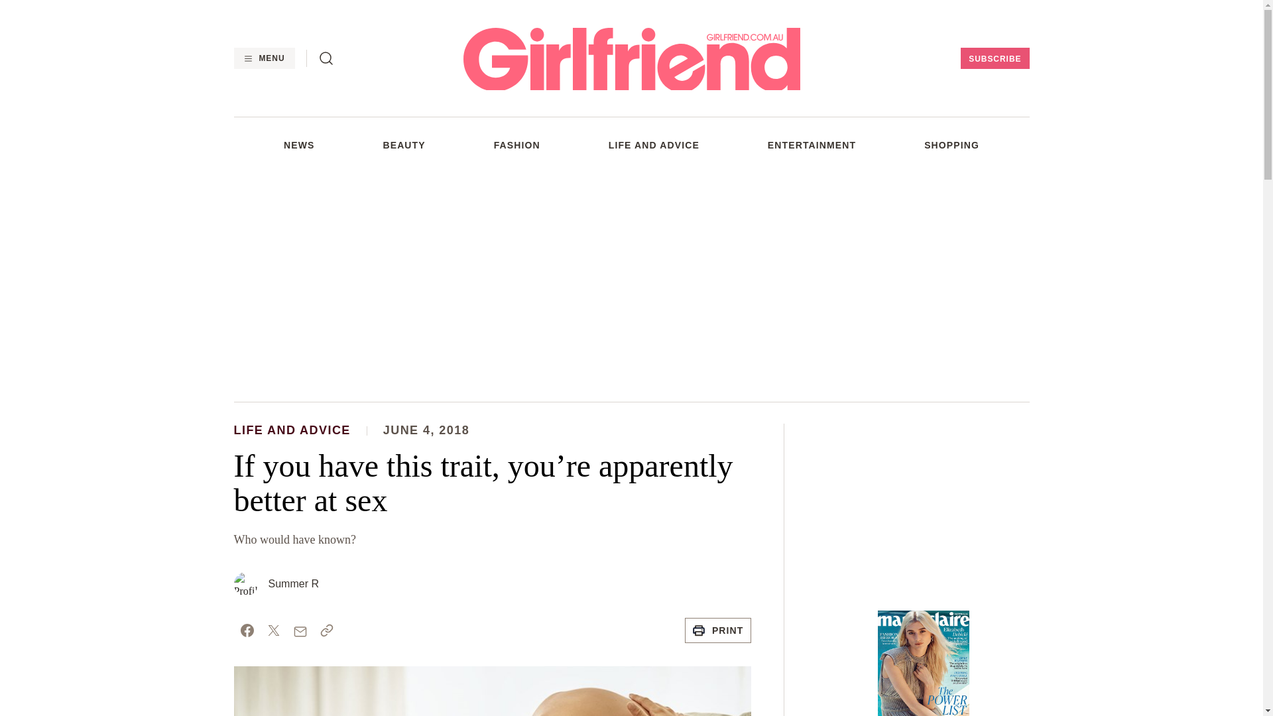 The height and width of the screenshot is (716, 1273). Describe the element at coordinates (654, 145) in the screenshot. I see `LIFE AND ADVICE` at that location.